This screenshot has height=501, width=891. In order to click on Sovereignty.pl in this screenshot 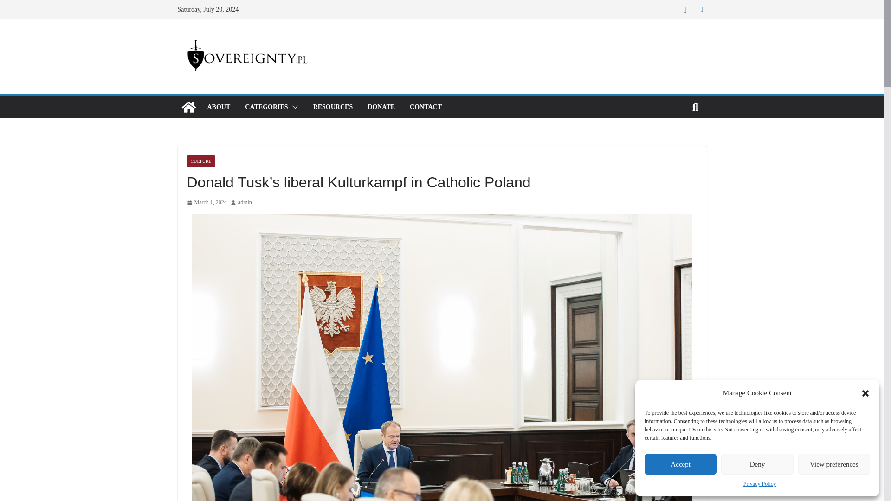, I will do `click(188, 107)`.